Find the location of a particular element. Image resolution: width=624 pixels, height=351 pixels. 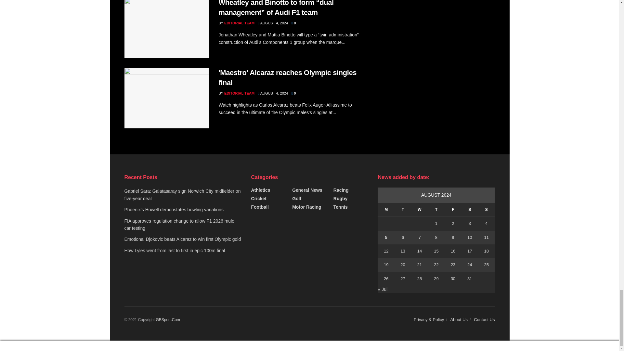

Friday is located at coordinates (452, 210).